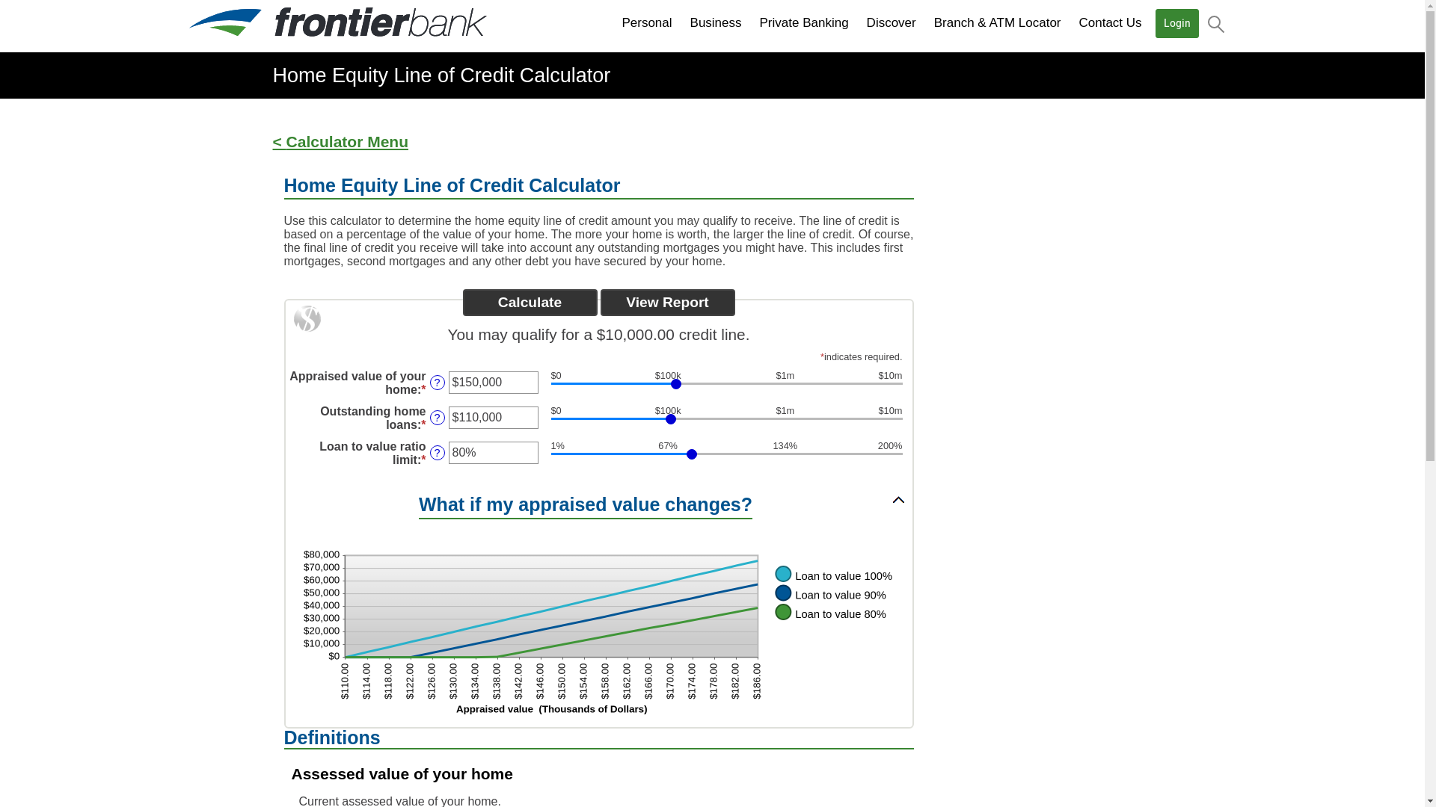  I want to click on Business, so click(717, 23).